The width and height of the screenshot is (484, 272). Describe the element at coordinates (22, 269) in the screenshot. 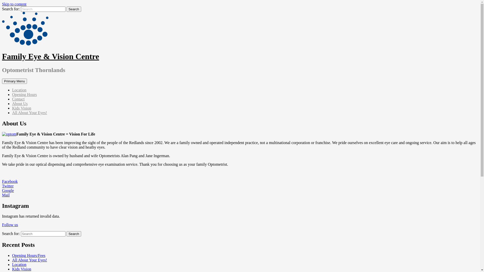

I see `Kids Vision` at that location.